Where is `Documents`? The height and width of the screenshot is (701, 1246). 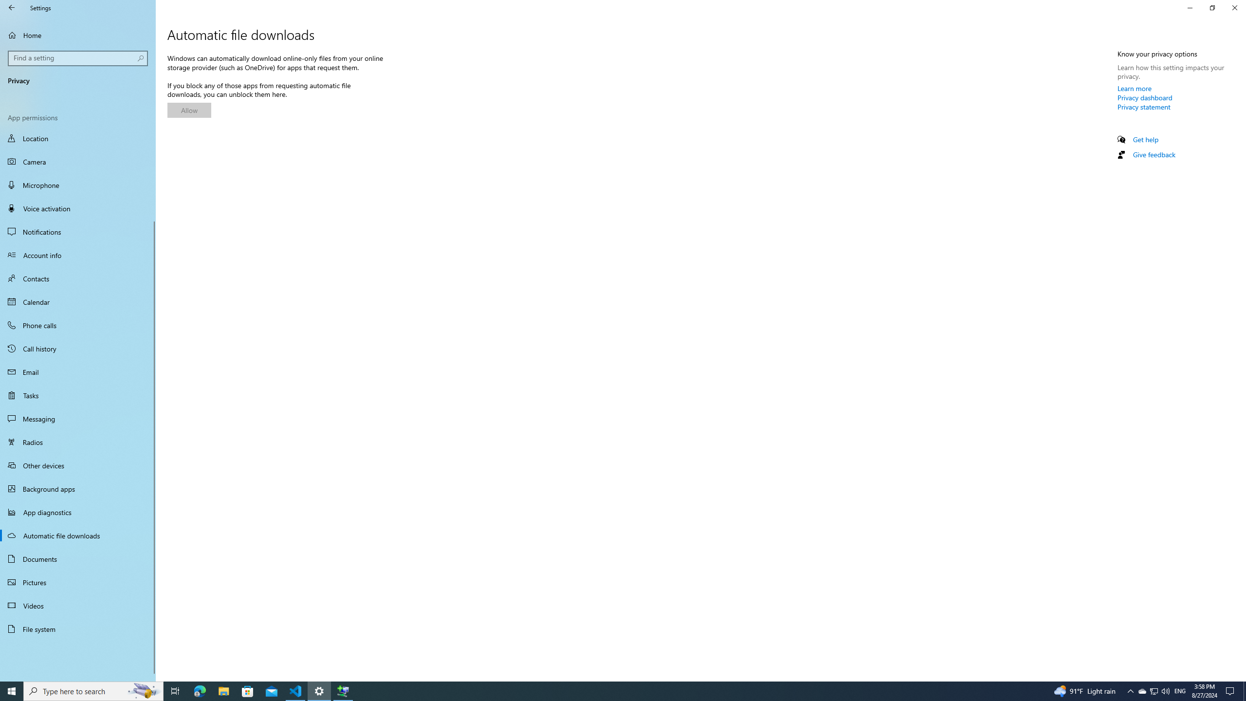
Documents is located at coordinates (78, 559).